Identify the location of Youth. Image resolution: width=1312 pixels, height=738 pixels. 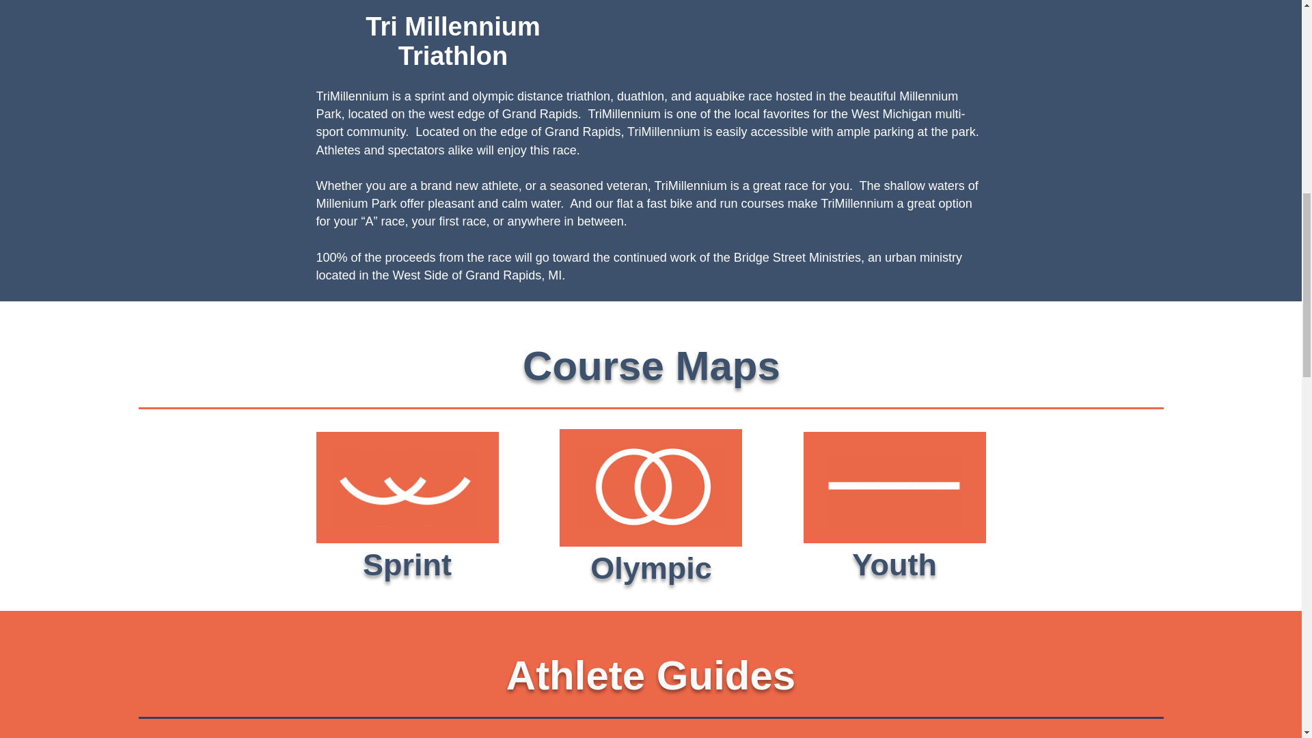
(894, 564).